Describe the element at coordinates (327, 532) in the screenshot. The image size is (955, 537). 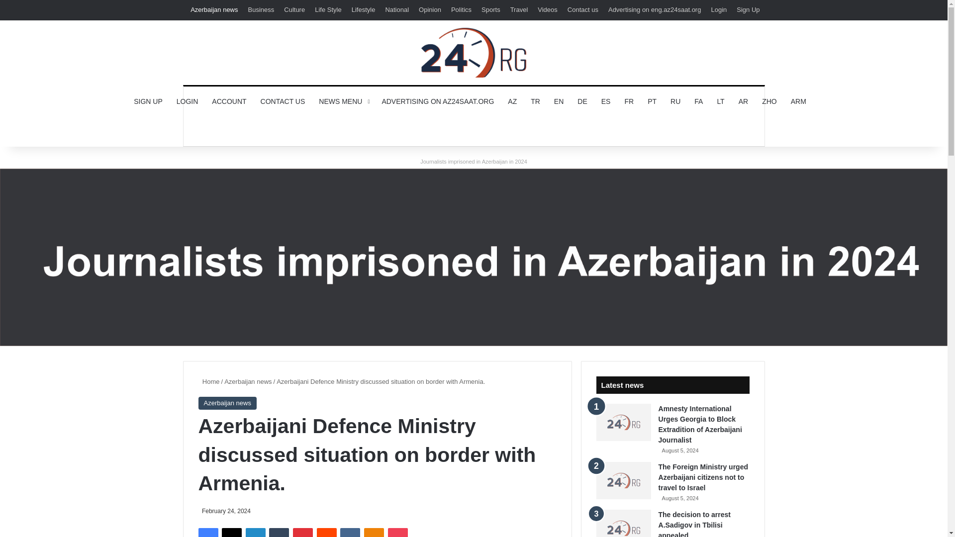
I see `Reddit` at that location.